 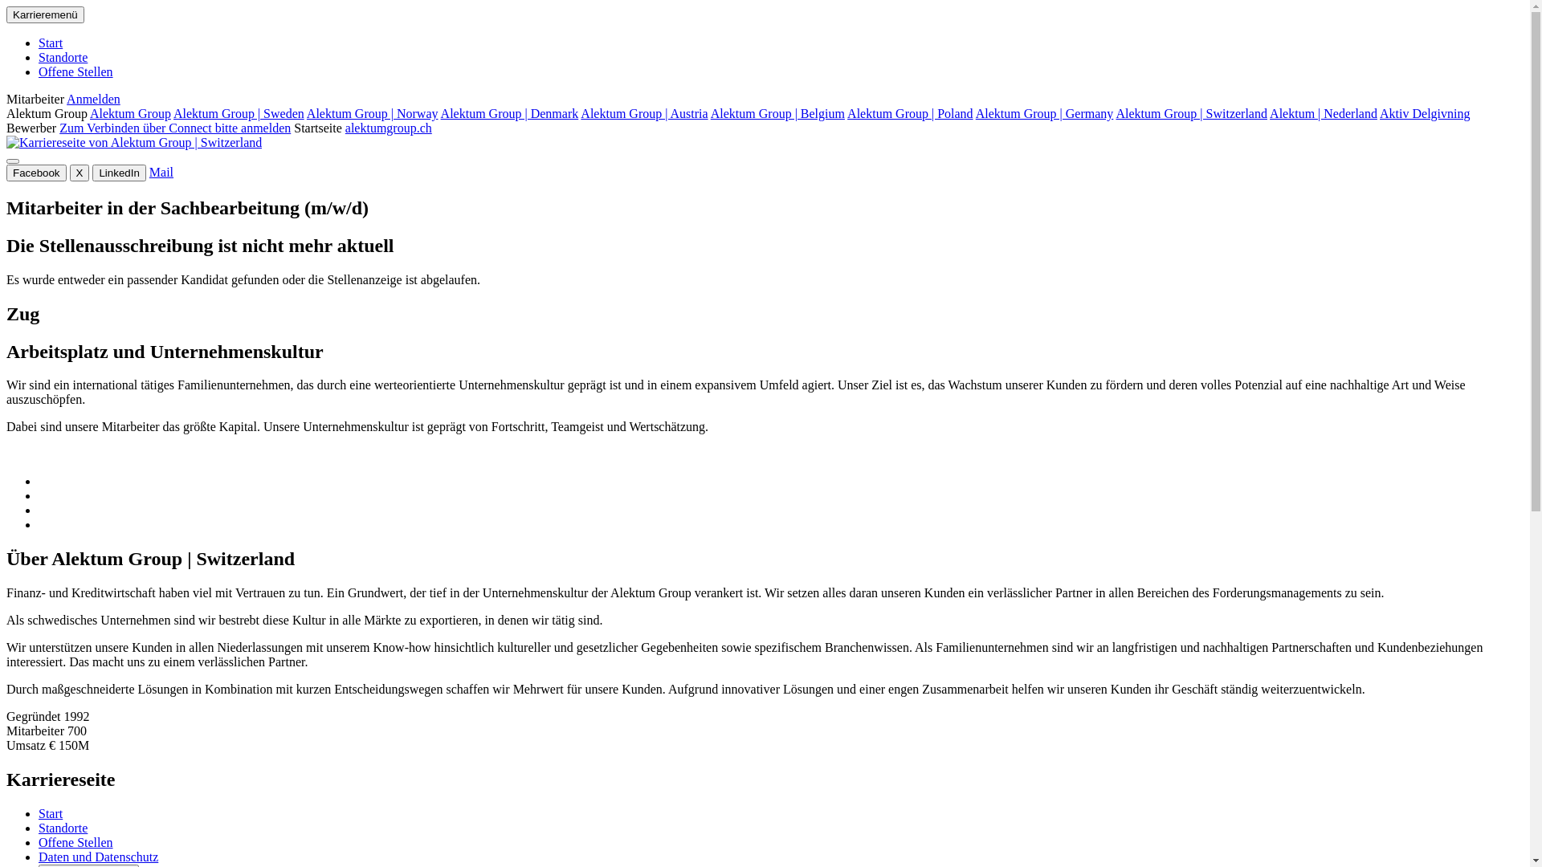 What do you see at coordinates (63, 828) in the screenshot?
I see `Standorte` at bounding box center [63, 828].